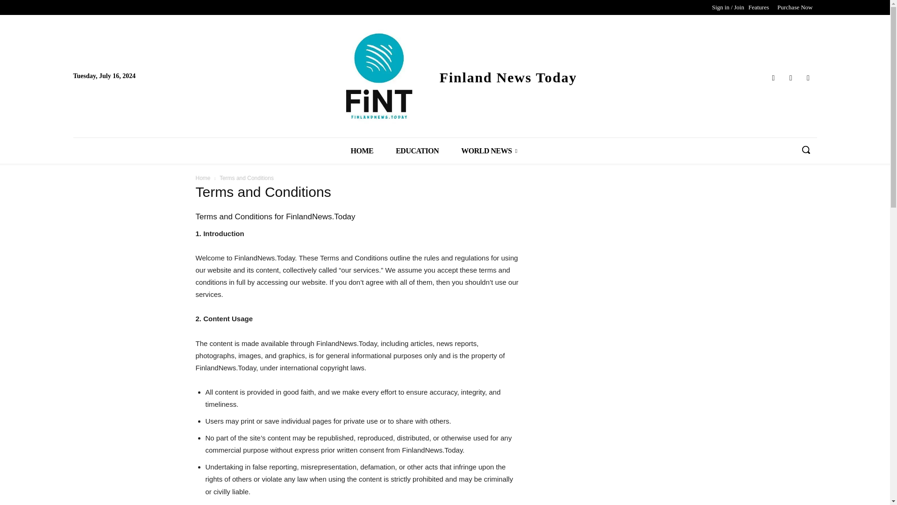 This screenshot has height=505, width=897. Describe the element at coordinates (362, 151) in the screenshot. I see `HOME` at that location.